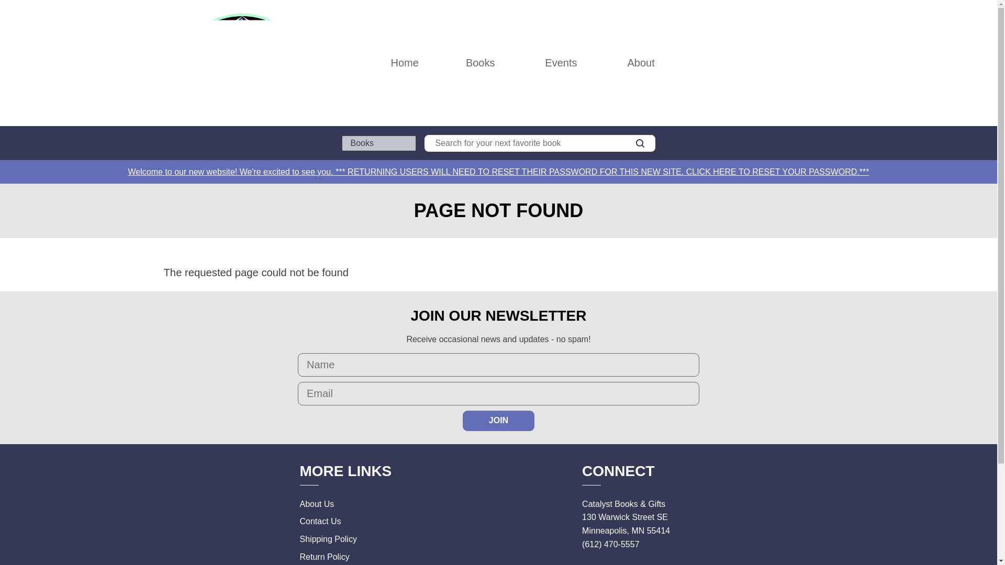 The image size is (1005, 565). Describe the element at coordinates (481, 63) in the screenshot. I see `Books` at that location.